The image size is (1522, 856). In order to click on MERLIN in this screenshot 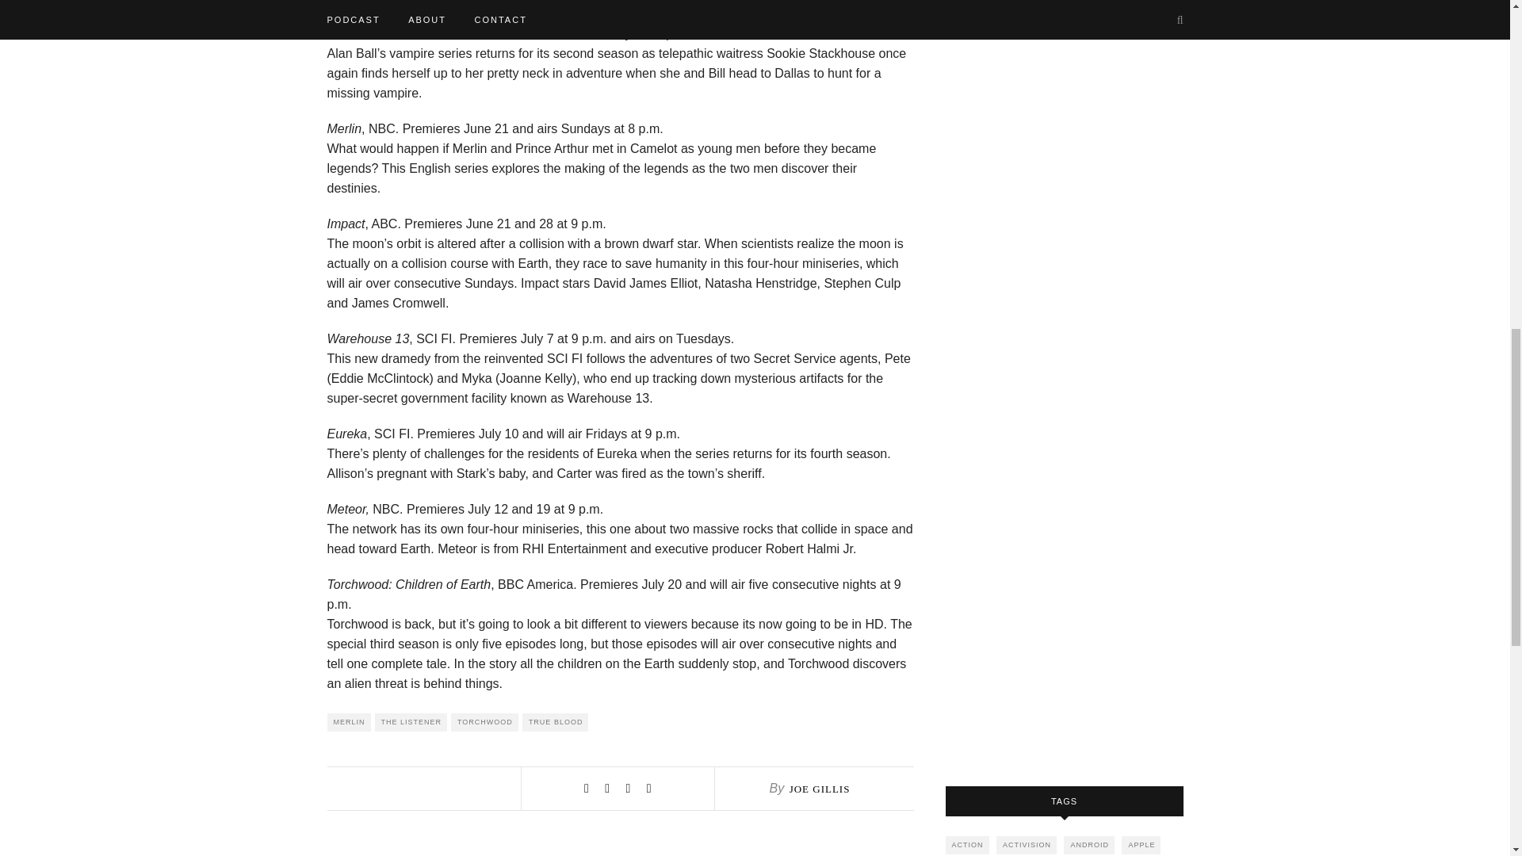, I will do `click(348, 722)`.